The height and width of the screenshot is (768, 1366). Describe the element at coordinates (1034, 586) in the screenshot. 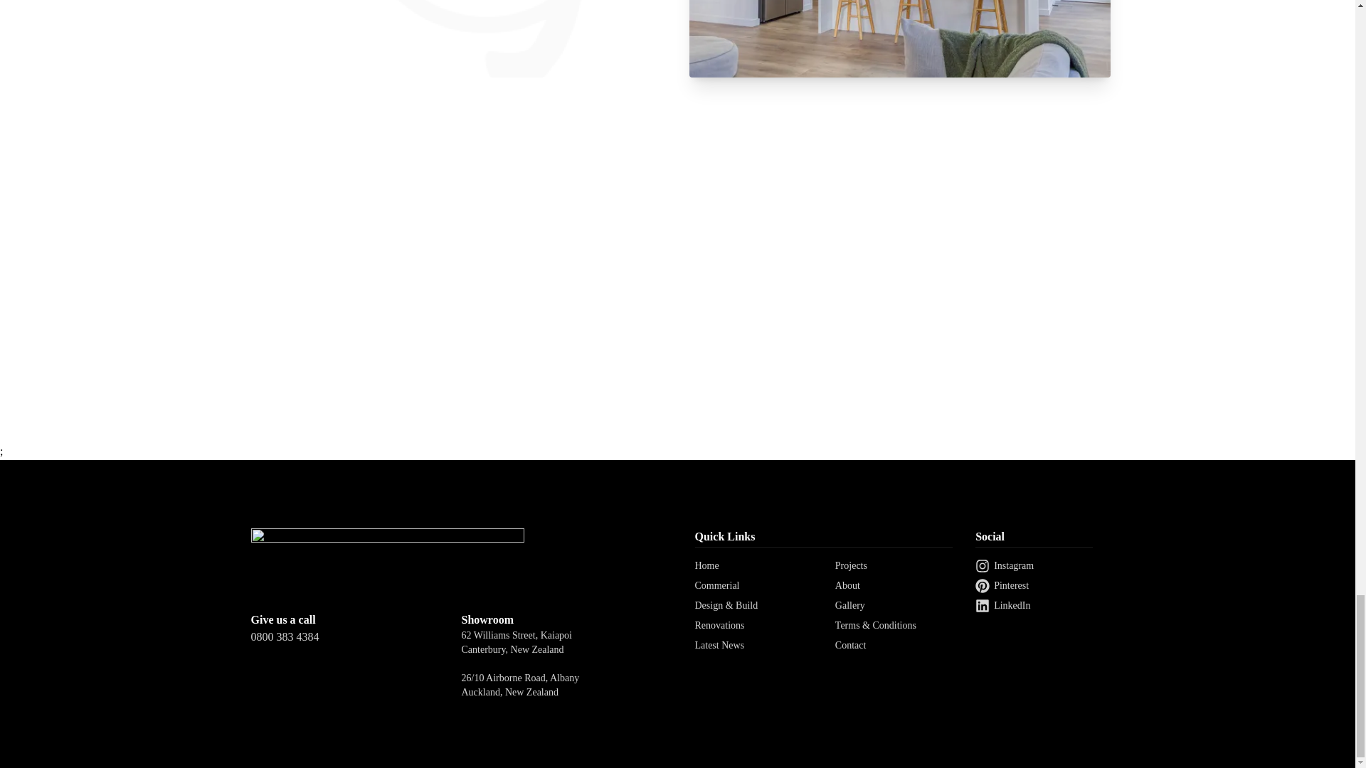

I see `Pinterest` at that location.